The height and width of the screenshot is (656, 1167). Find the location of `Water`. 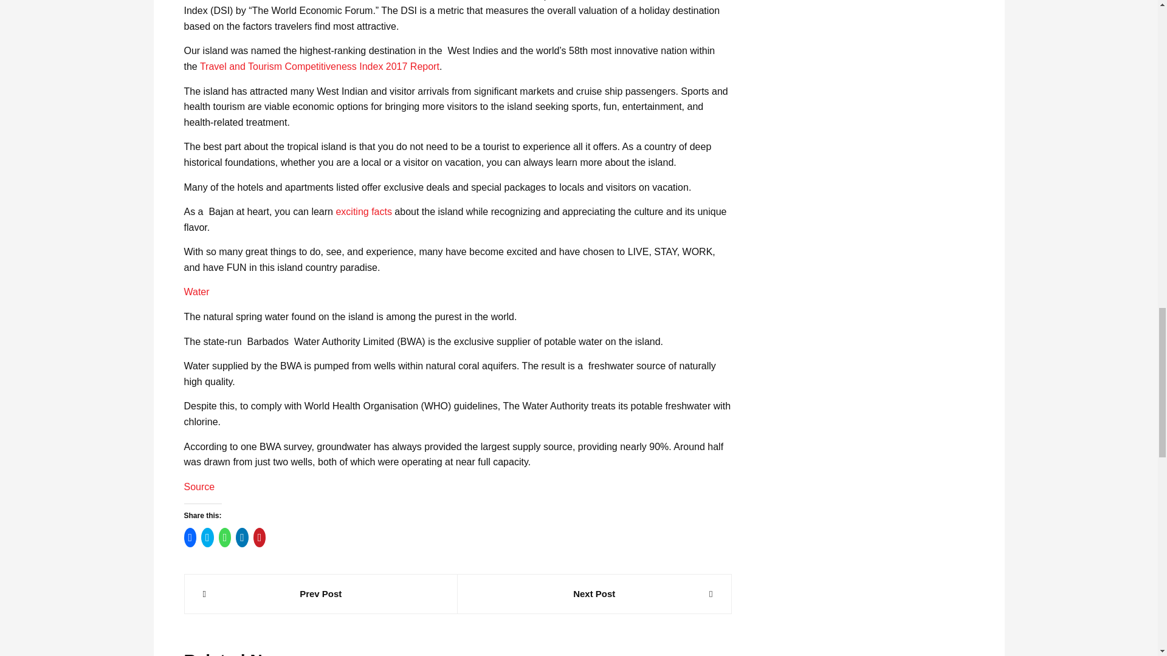

Water is located at coordinates (196, 292).